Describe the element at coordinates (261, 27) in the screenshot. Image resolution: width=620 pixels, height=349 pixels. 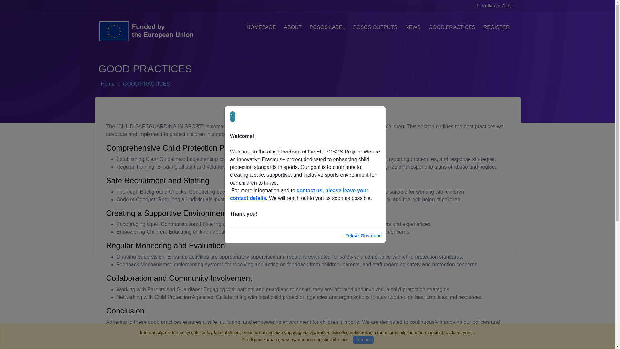
I see `HOMEPAGE` at that location.